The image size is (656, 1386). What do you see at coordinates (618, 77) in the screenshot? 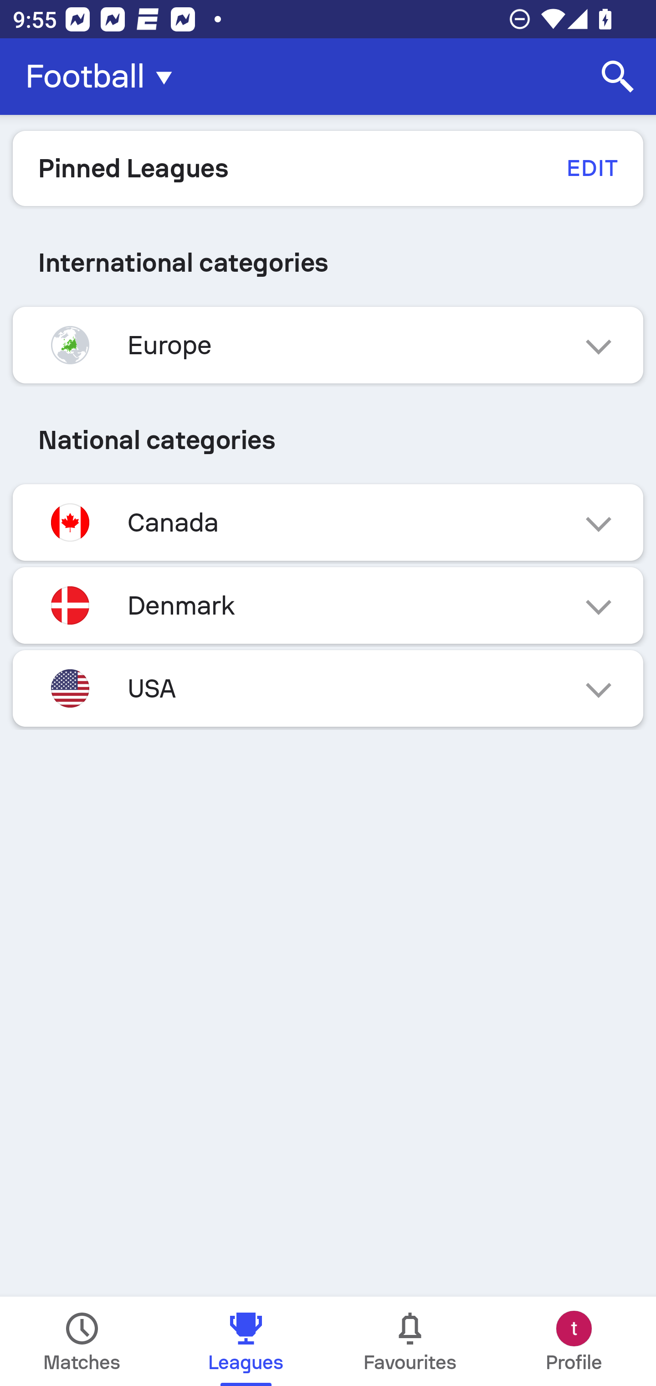
I see `Search` at bounding box center [618, 77].